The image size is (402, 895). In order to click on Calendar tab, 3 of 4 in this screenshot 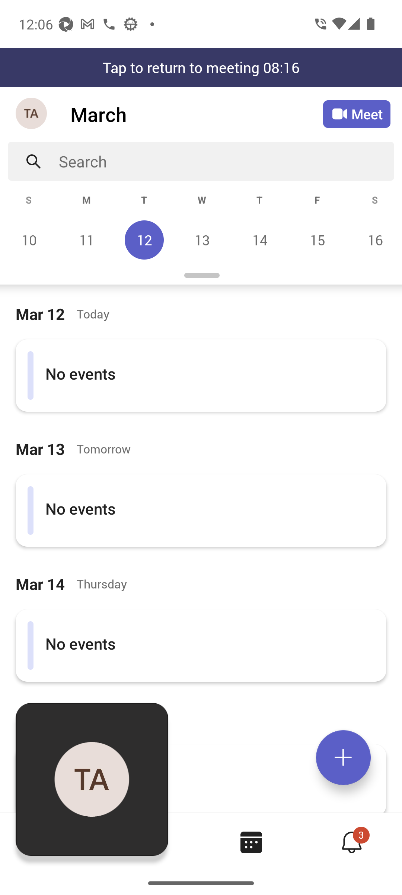, I will do `click(251, 842)`.